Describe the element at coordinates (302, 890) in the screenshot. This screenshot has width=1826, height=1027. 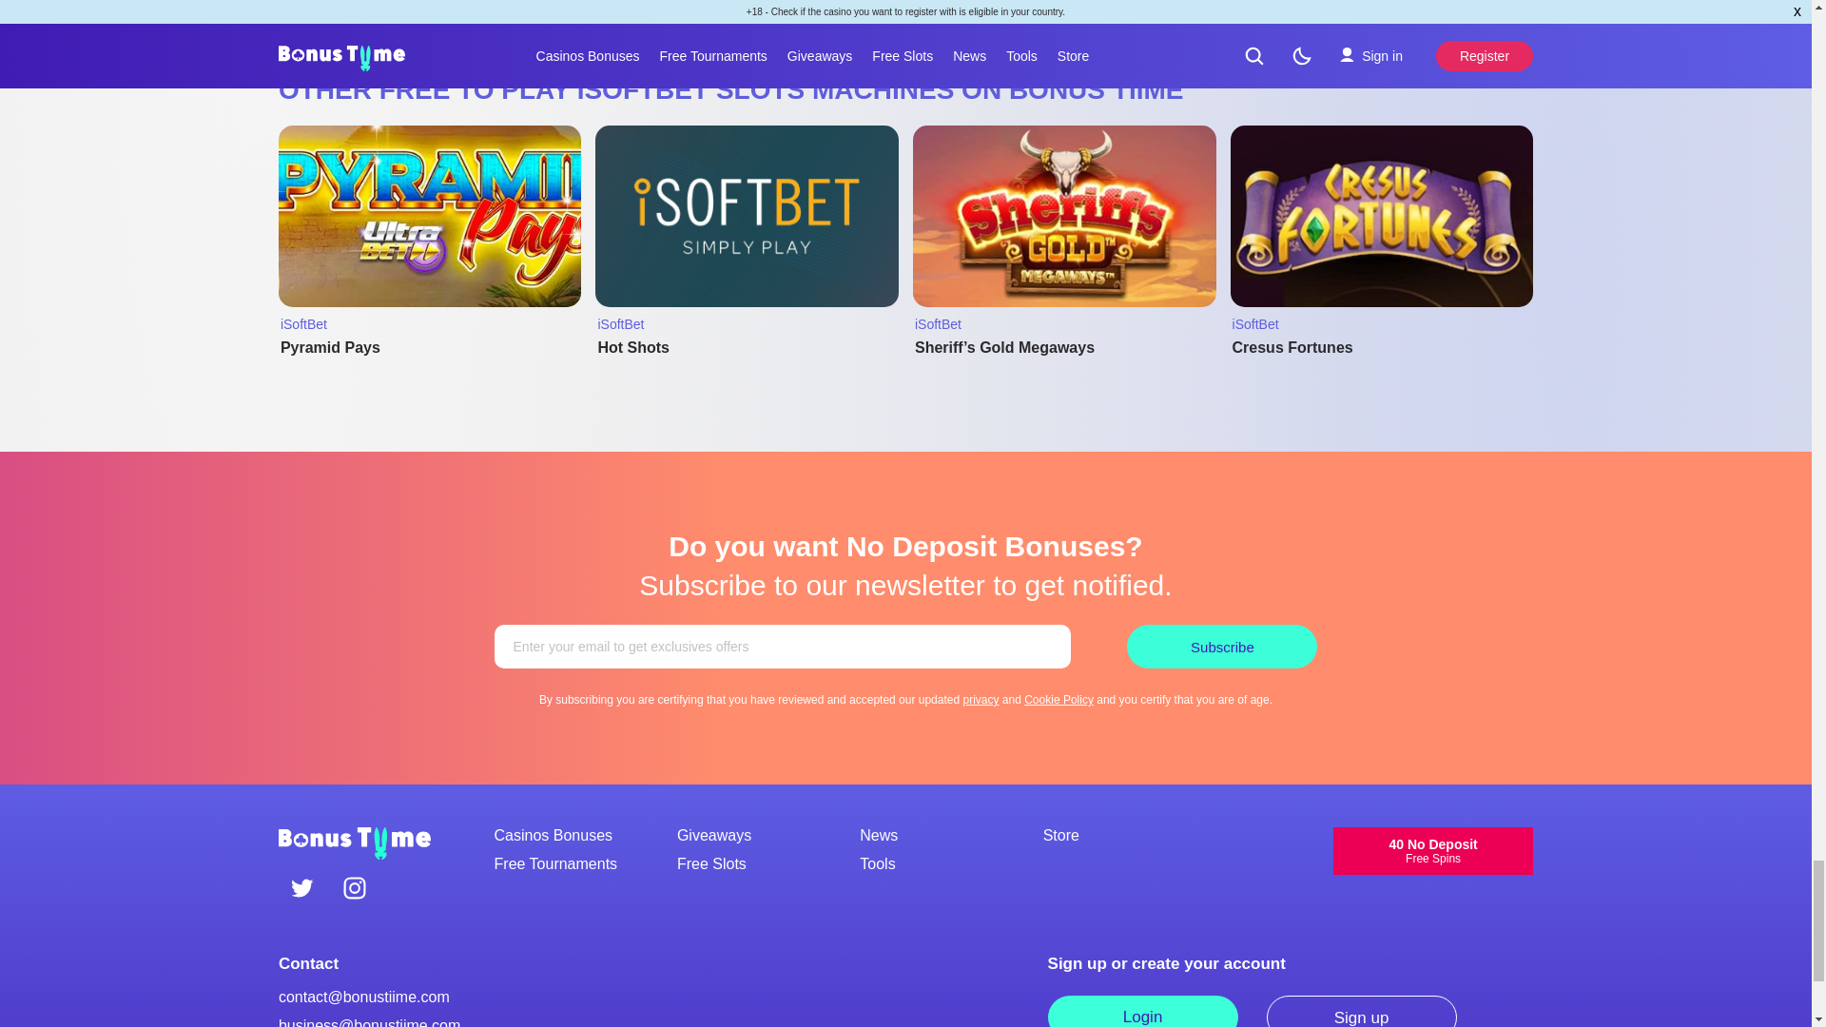
I see `Twitter` at that location.